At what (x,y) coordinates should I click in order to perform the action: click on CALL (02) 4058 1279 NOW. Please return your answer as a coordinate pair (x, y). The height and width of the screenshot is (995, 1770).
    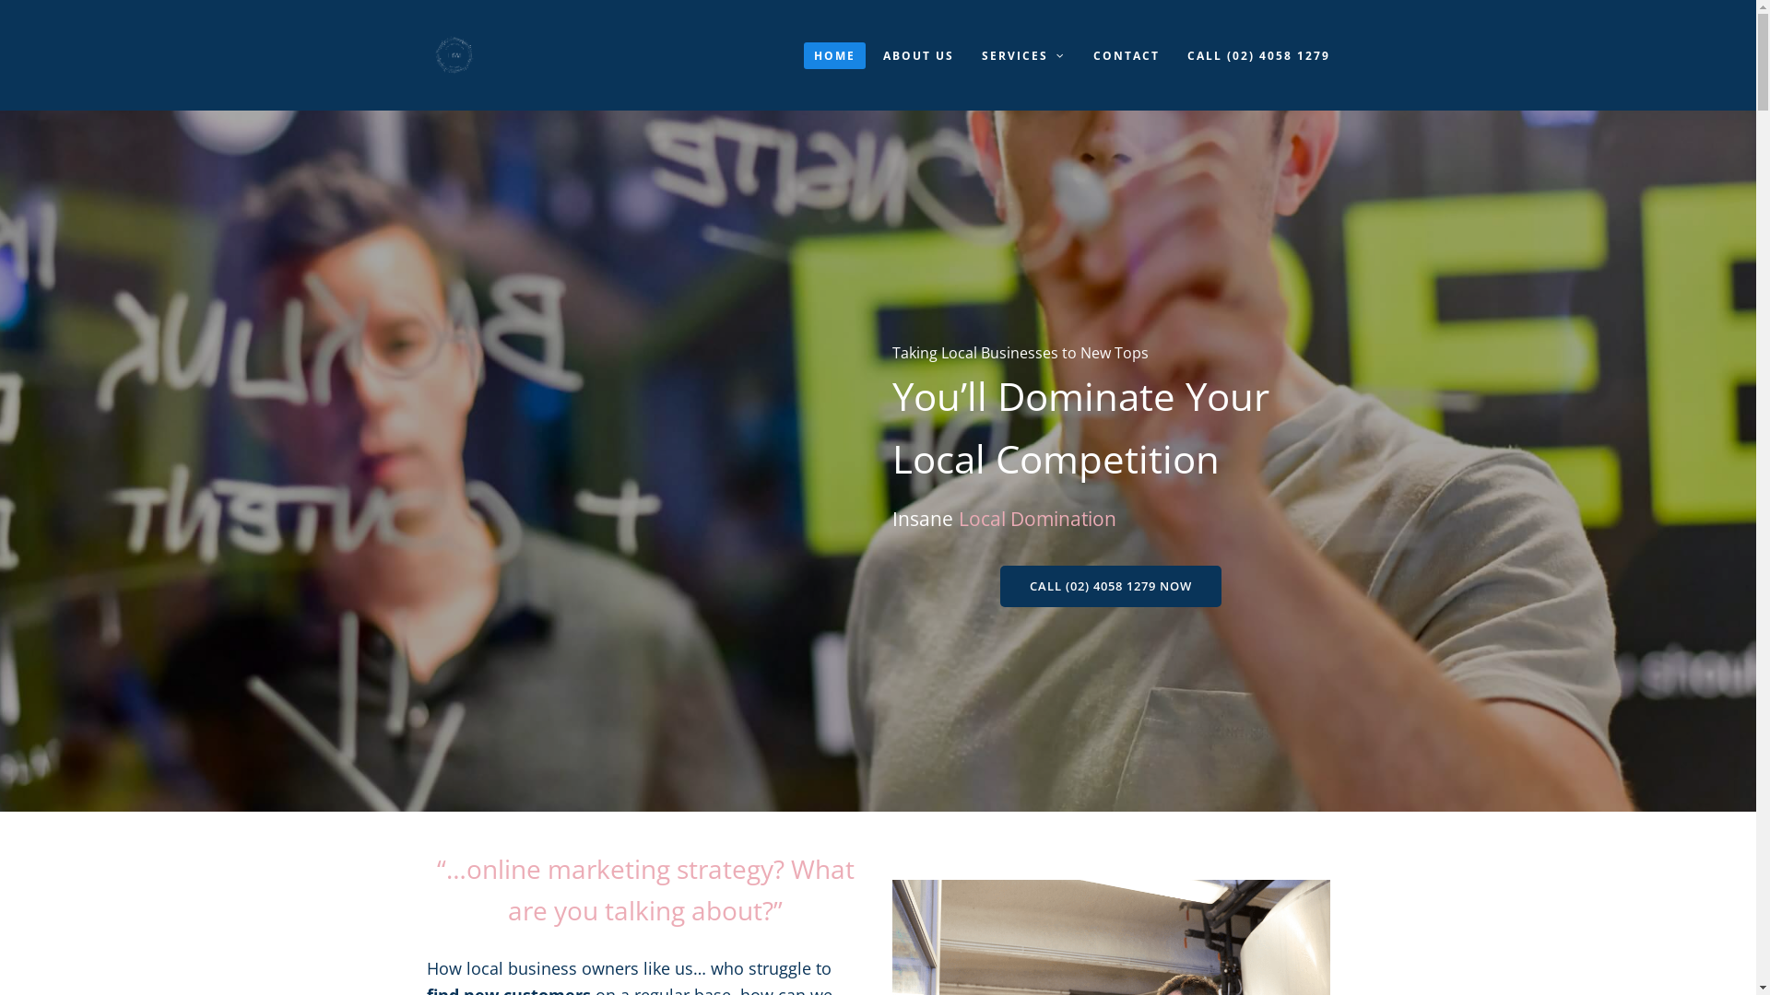
    Looking at the image, I should click on (1111, 586).